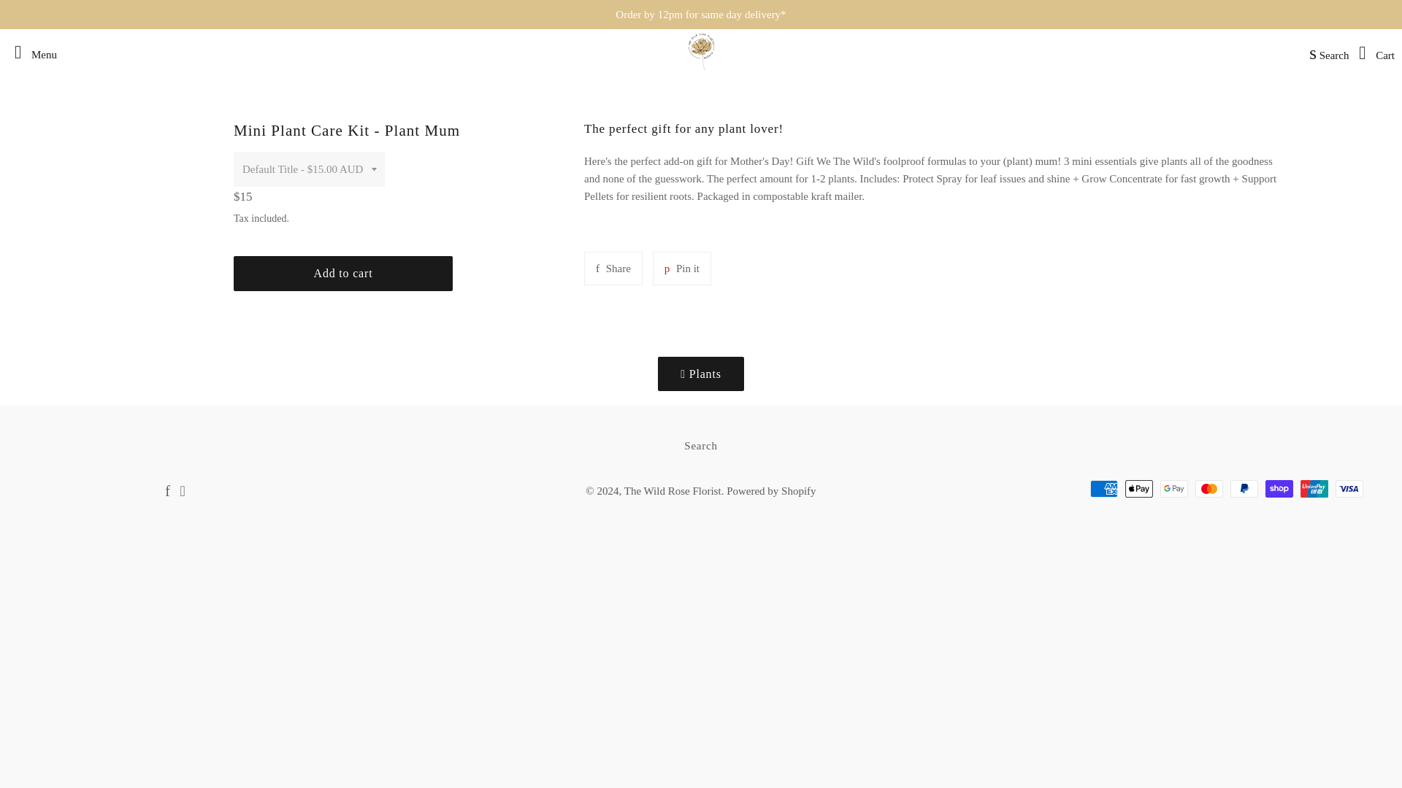 The height and width of the screenshot is (788, 1402). Describe the element at coordinates (1174, 488) in the screenshot. I see `Google Pay` at that location.